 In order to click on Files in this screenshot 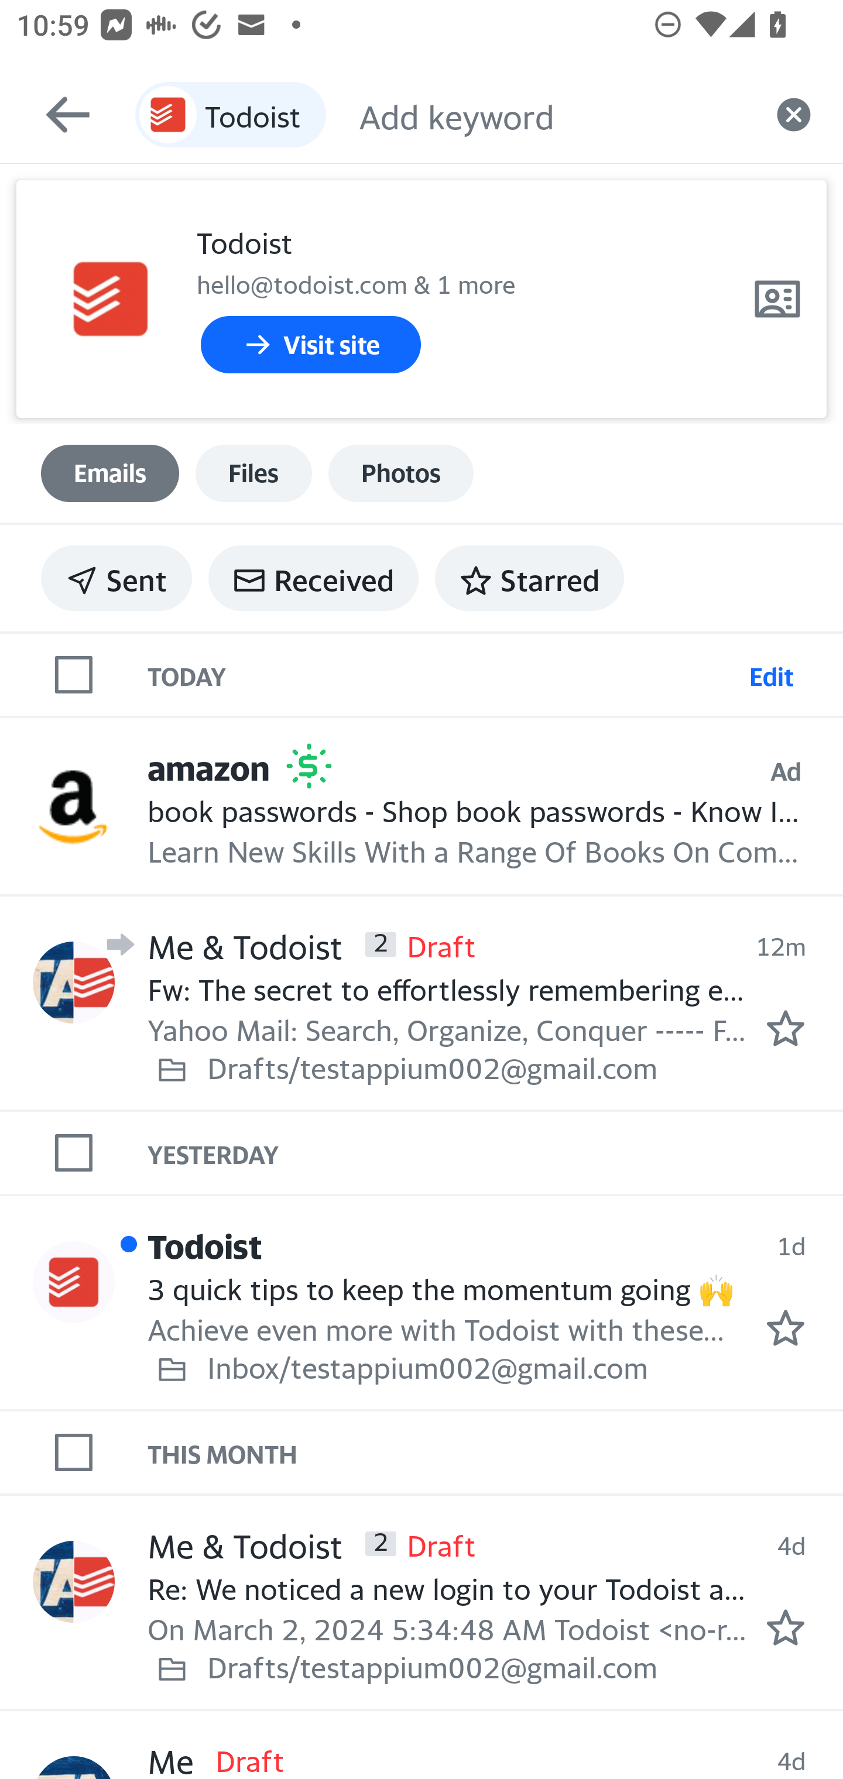, I will do `click(253, 473)`.